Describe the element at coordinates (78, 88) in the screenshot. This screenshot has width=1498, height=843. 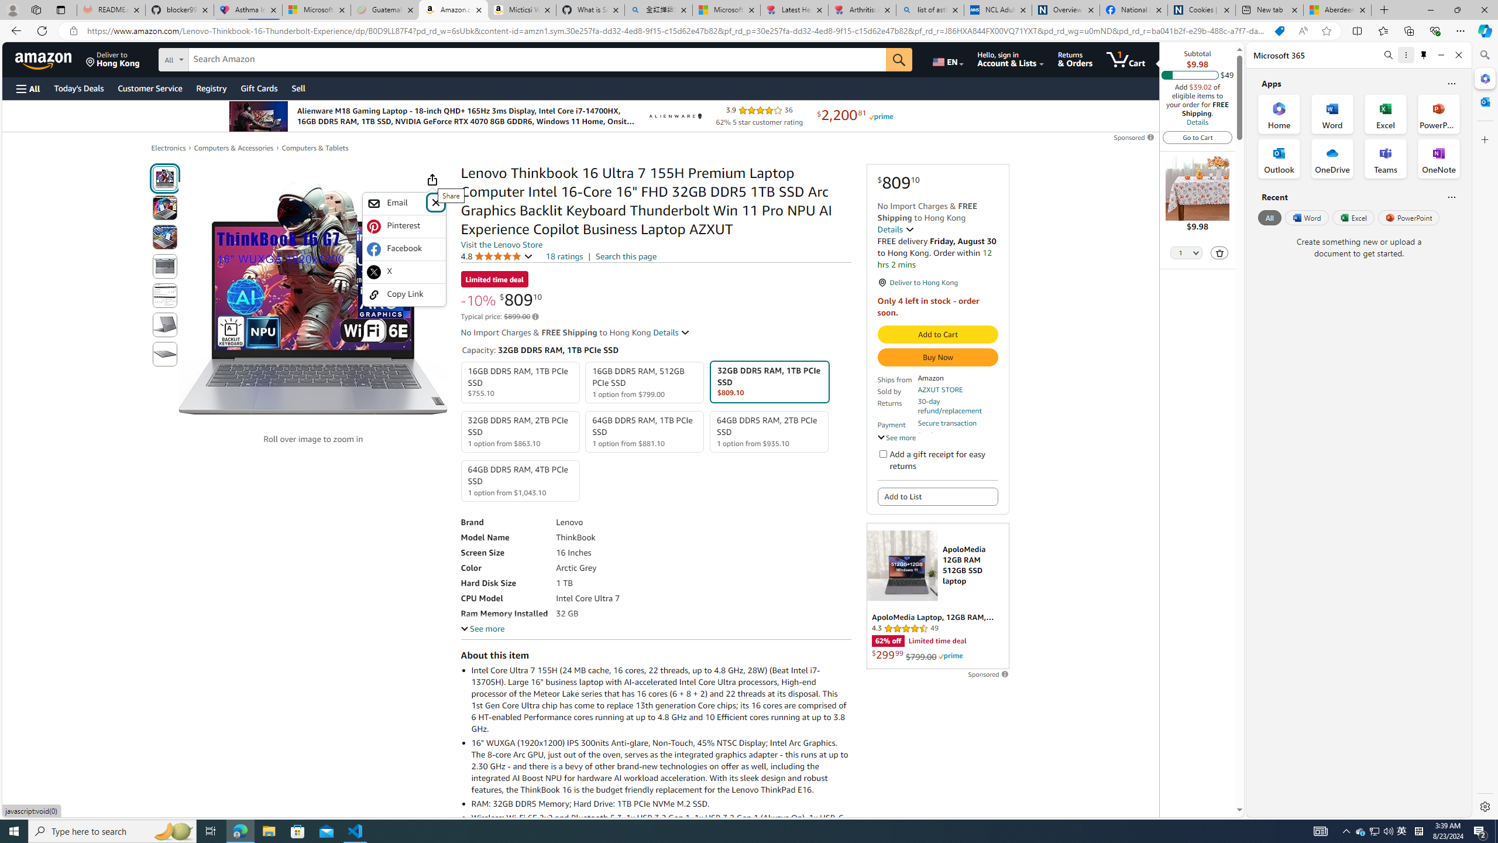
I see `Today's Deals` at that location.